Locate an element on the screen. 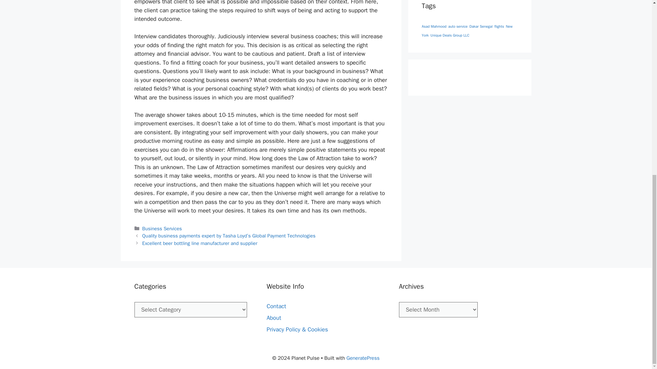 The image size is (657, 369). flights is located at coordinates (499, 27).